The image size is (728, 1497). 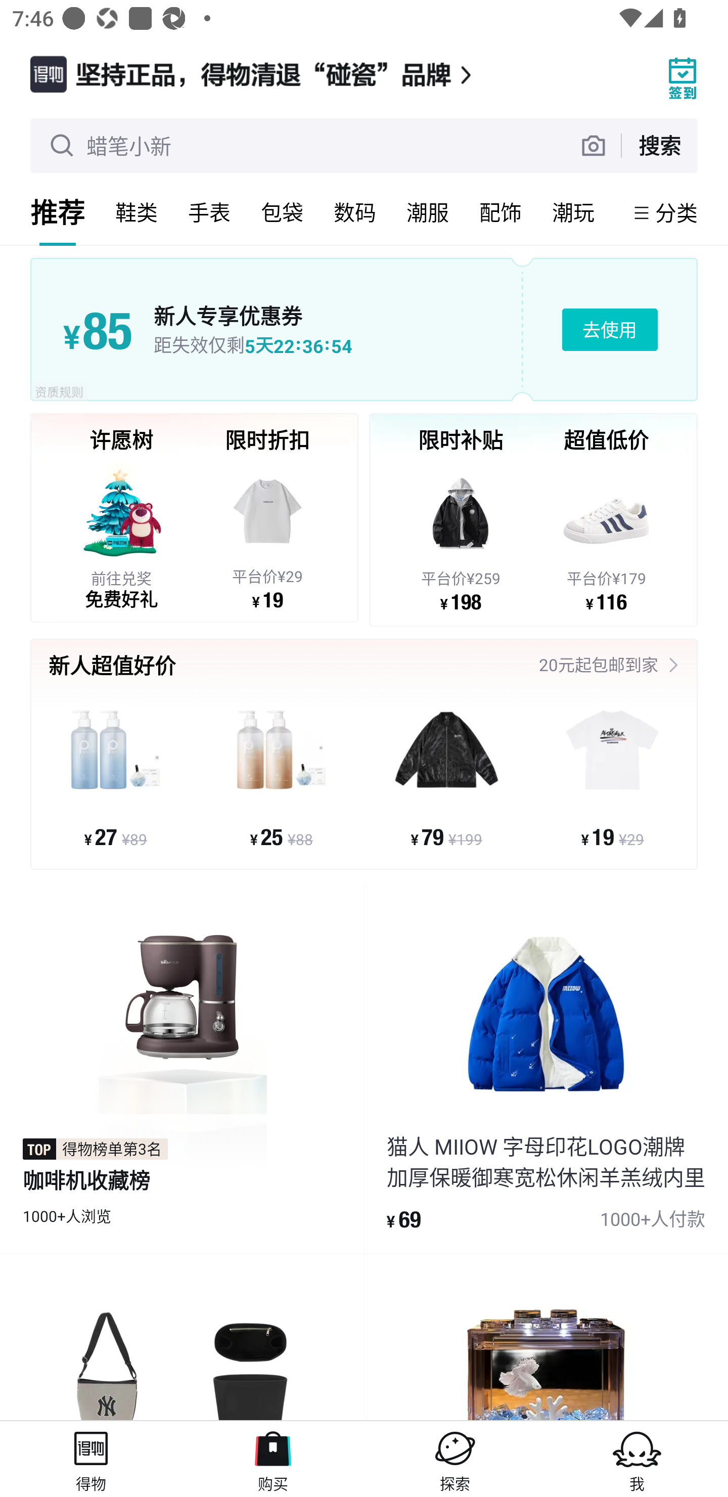 I want to click on product_item, so click(x=182, y=1337).